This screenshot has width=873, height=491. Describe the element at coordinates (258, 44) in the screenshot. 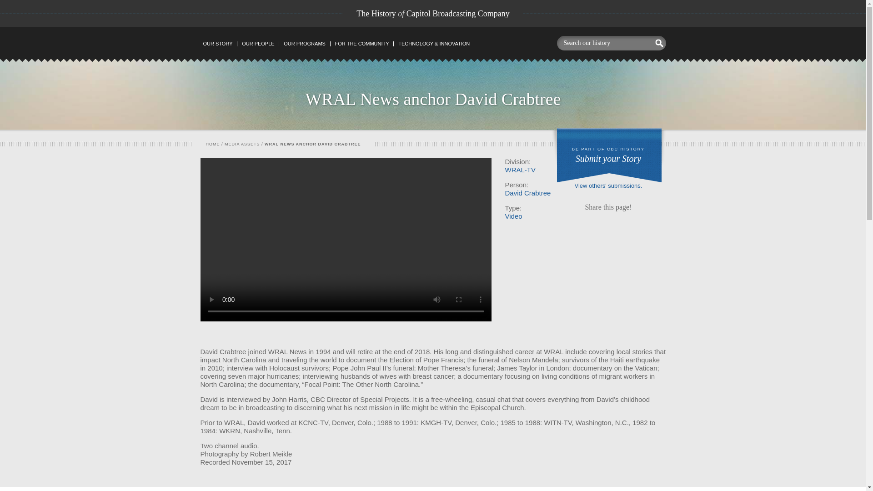

I see `OUR PEOPLE` at that location.